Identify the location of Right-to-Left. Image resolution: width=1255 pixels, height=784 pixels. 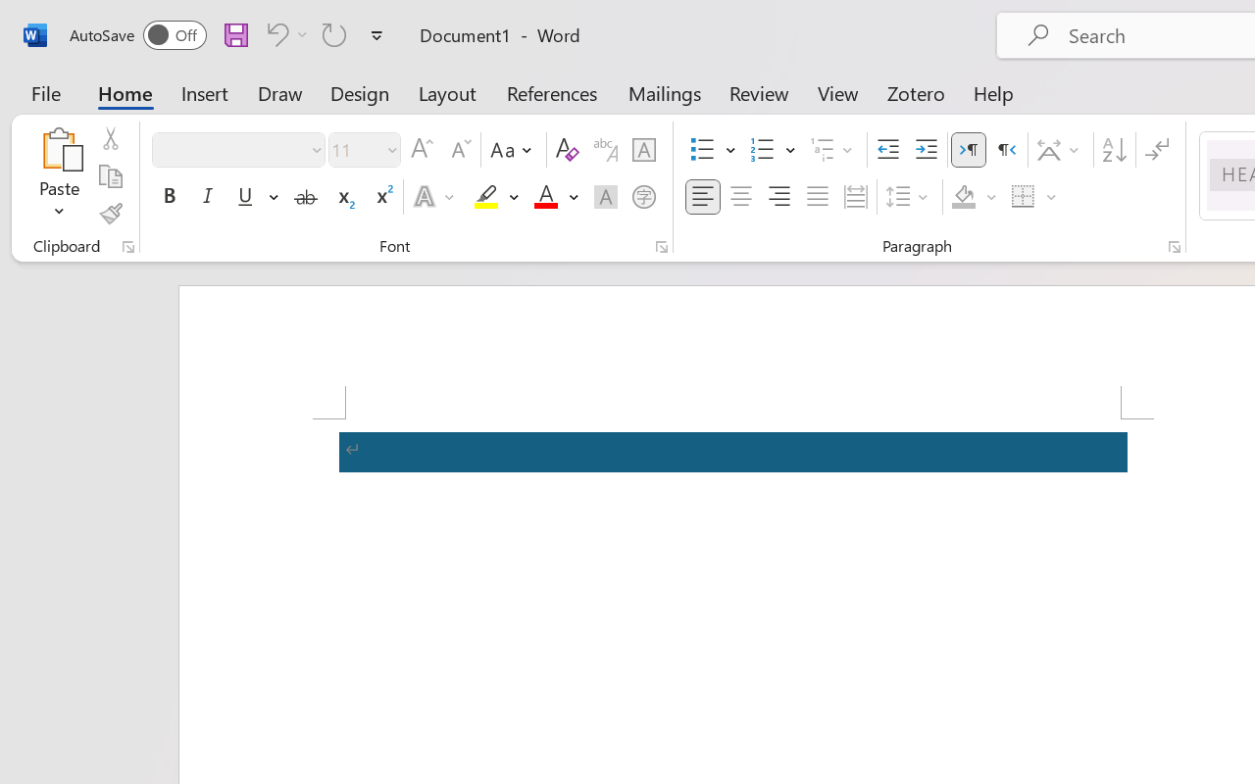
(1006, 150).